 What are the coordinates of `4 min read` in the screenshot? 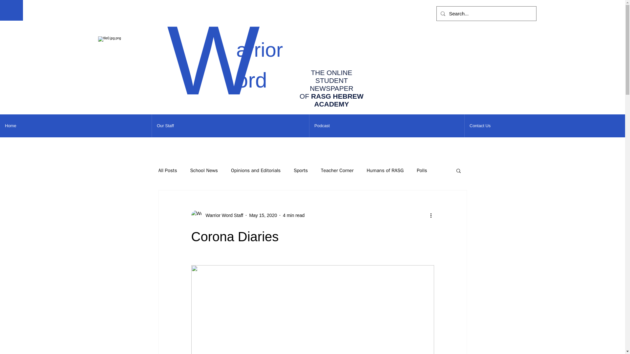 It's located at (293, 215).